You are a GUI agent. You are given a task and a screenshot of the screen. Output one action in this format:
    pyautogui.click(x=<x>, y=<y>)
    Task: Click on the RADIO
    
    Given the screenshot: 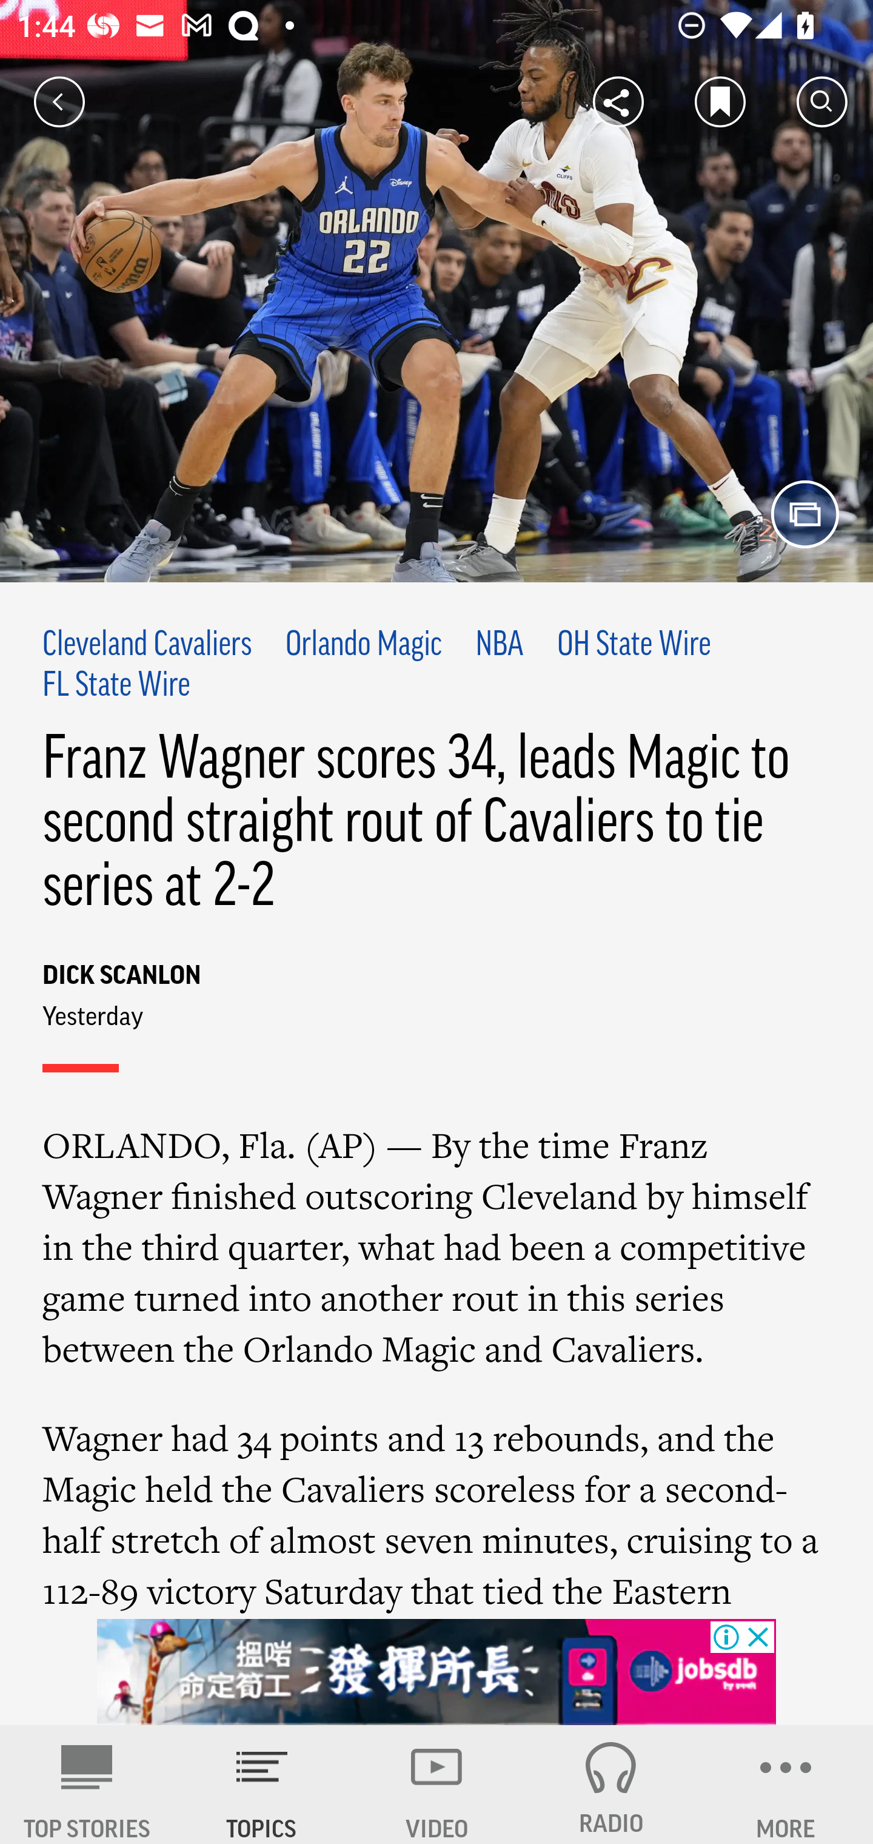 What is the action you would take?
    pyautogui.click(x=611, y=1785)
    